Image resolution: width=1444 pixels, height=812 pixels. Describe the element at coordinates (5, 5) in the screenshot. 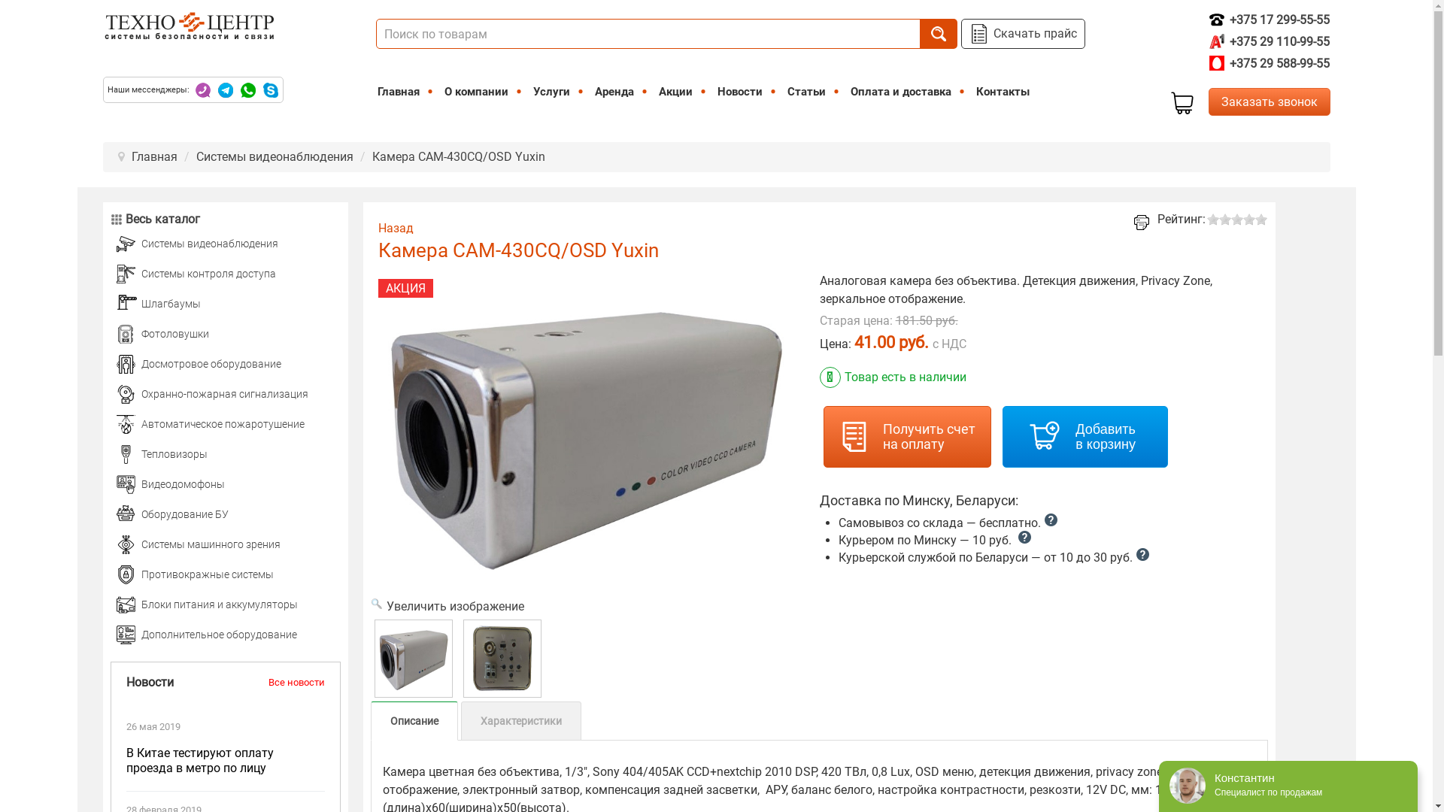

I see `on` at that location.